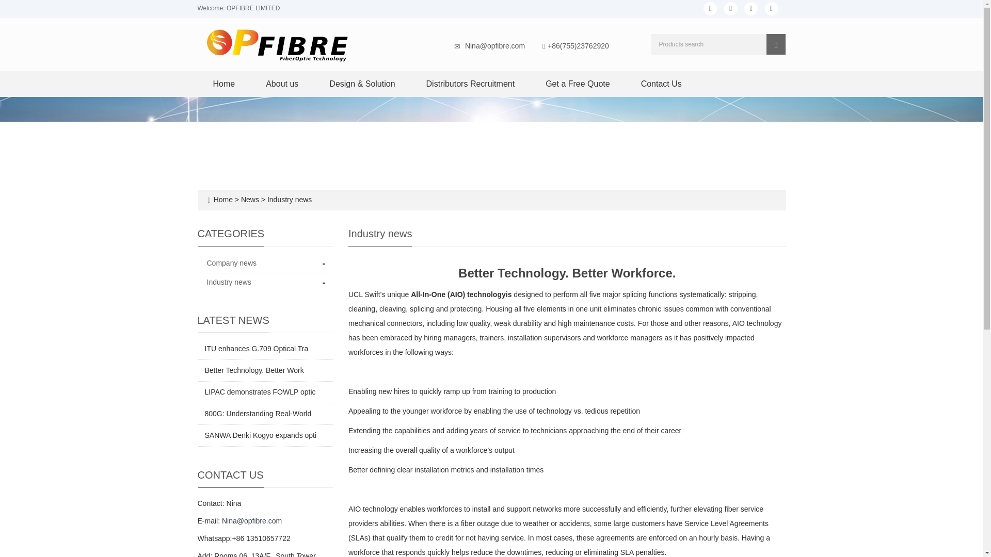 The width and height of the screenshot is (991, 557). Describe the element at coordinates (224, 84) in the screenshot. I see `Home` at that location.